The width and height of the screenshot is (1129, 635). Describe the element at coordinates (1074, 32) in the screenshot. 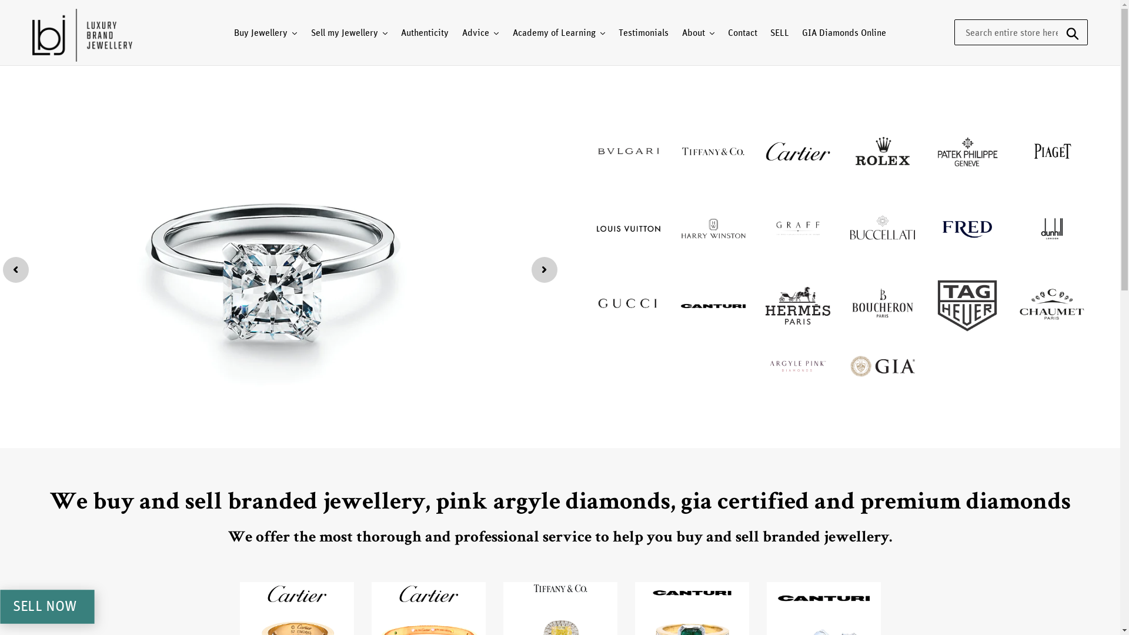

I see `Submit` at that location.